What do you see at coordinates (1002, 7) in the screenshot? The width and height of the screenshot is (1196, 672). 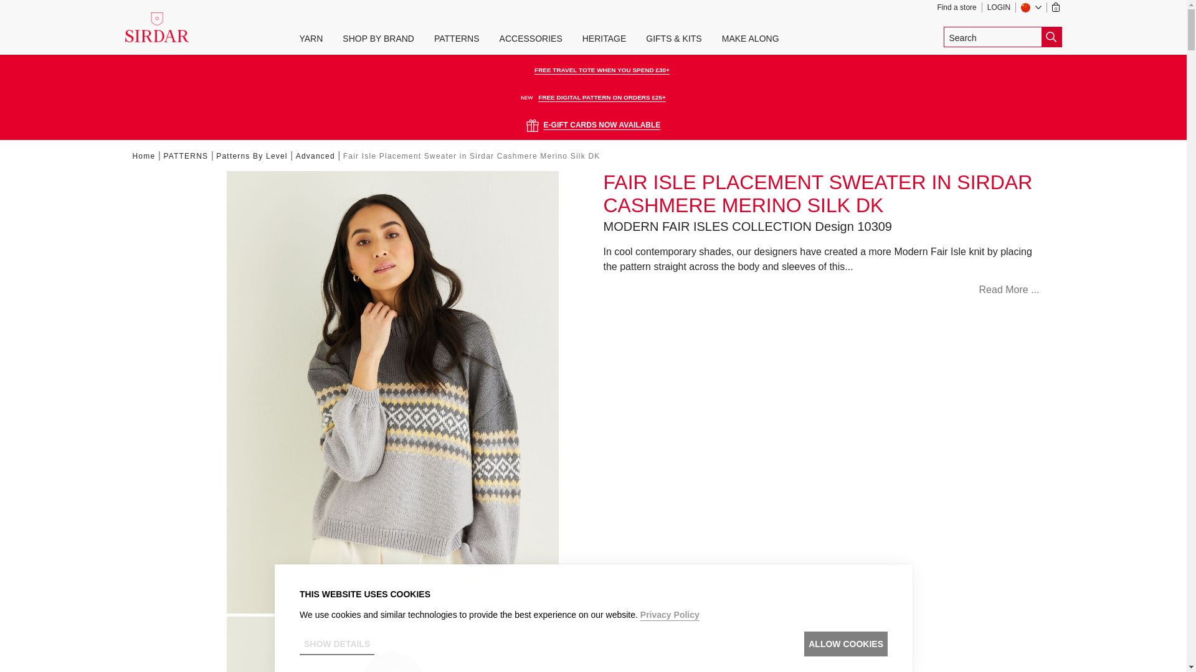 I see `LOGIN` at bounding box center [1002, 7].